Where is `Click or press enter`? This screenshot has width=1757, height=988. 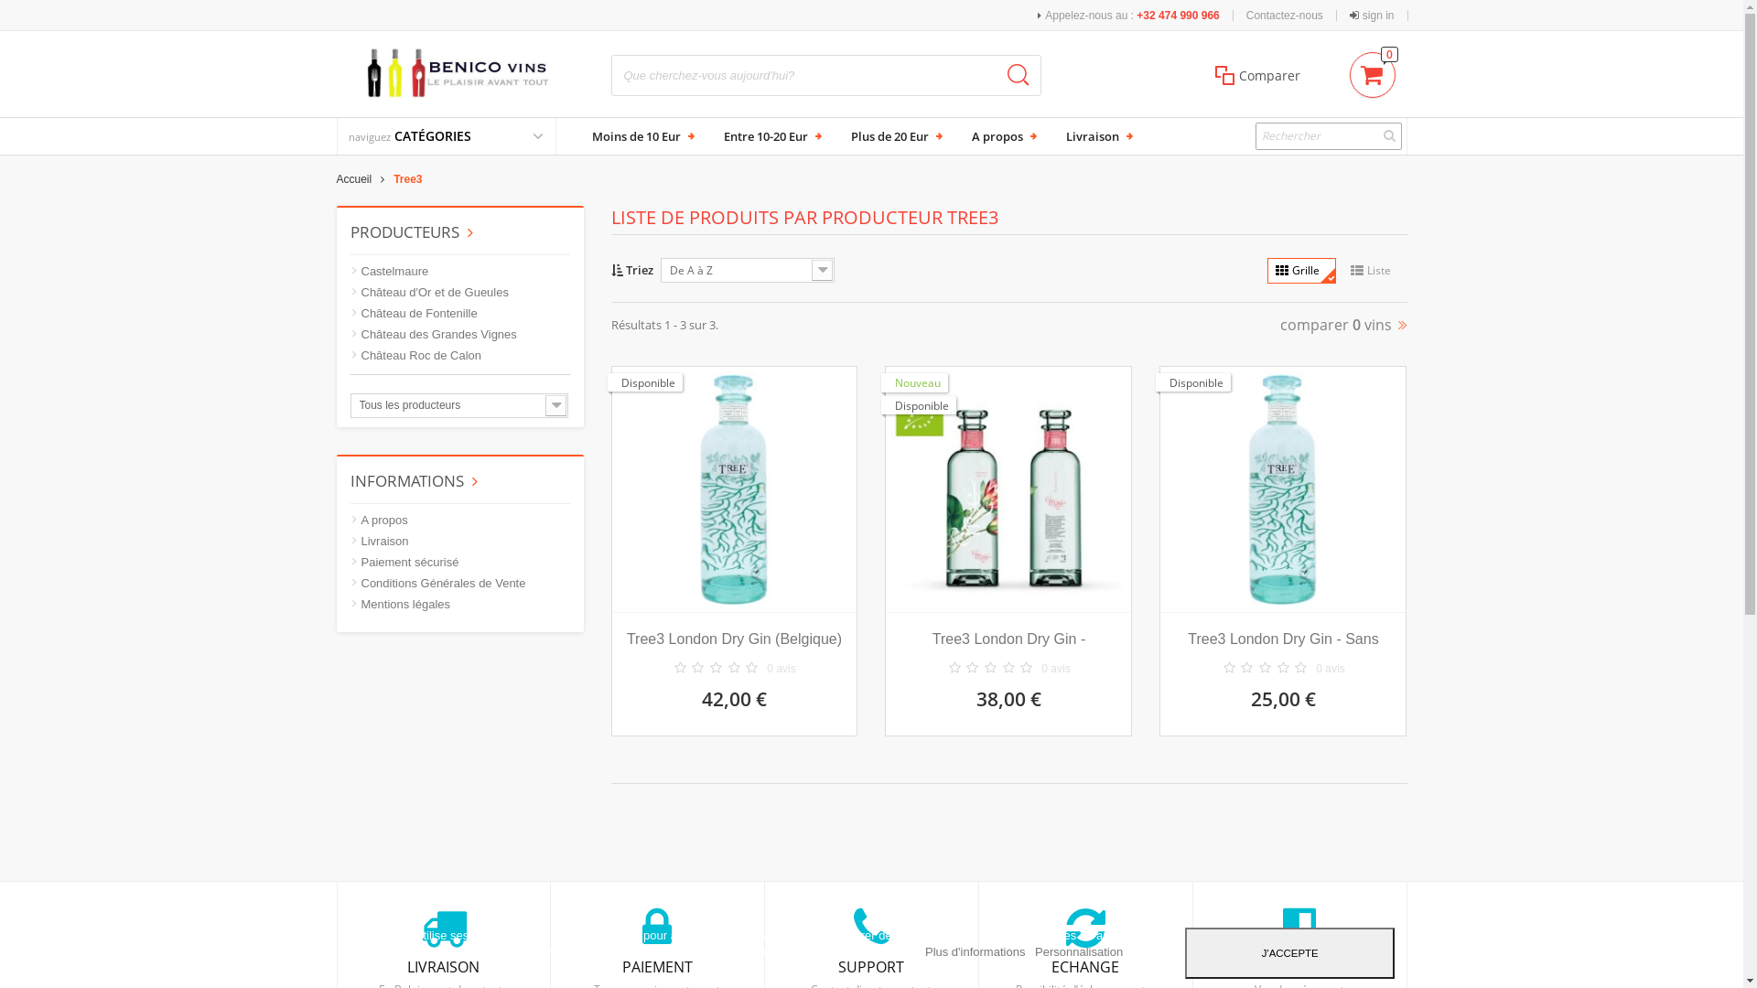 Click or press enter is located at coordinates (1329, 136).